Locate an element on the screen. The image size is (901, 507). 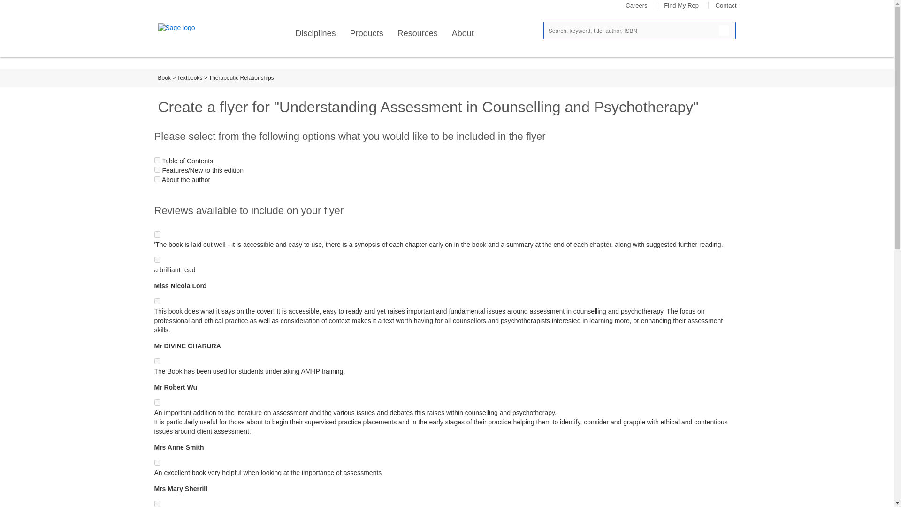
Sage logo: link back to homepage is located at coordinates (191, 28).